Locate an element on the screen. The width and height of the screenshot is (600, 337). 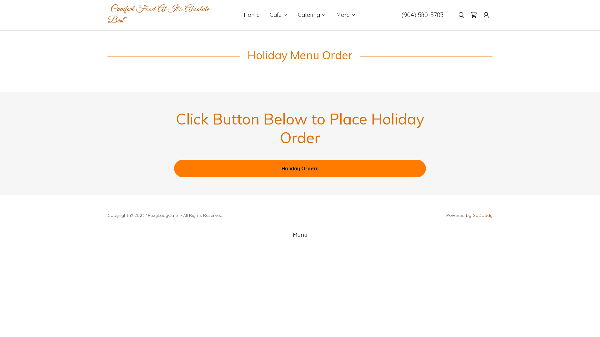
Menu is located at coordinates (300, 235).